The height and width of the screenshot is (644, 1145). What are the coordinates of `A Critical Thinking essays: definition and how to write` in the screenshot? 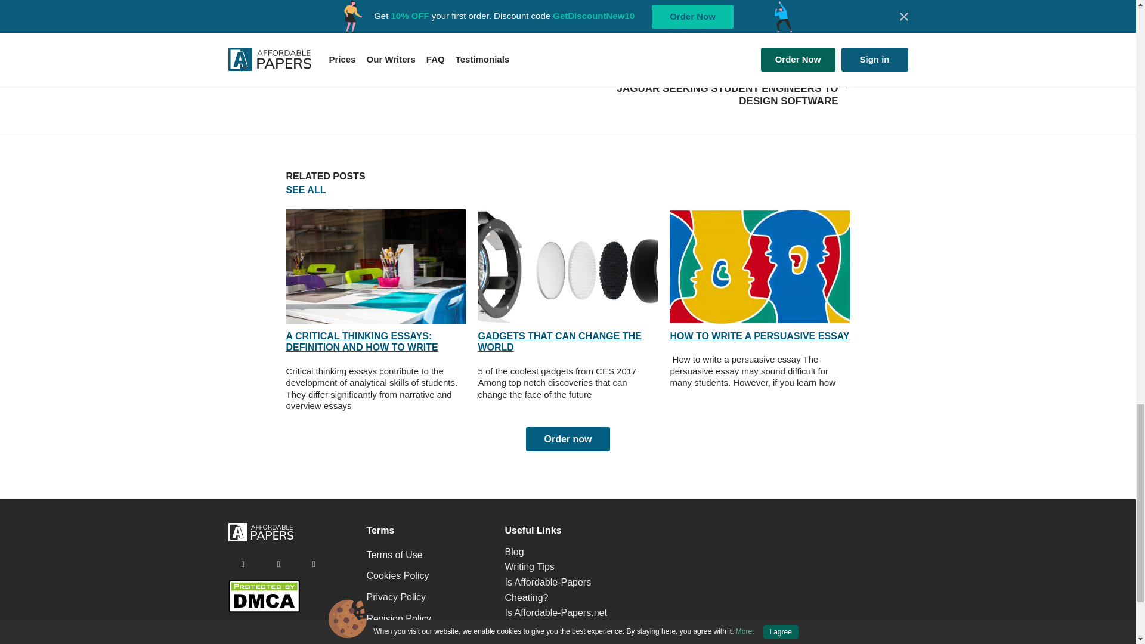 It's located at (376, 267).